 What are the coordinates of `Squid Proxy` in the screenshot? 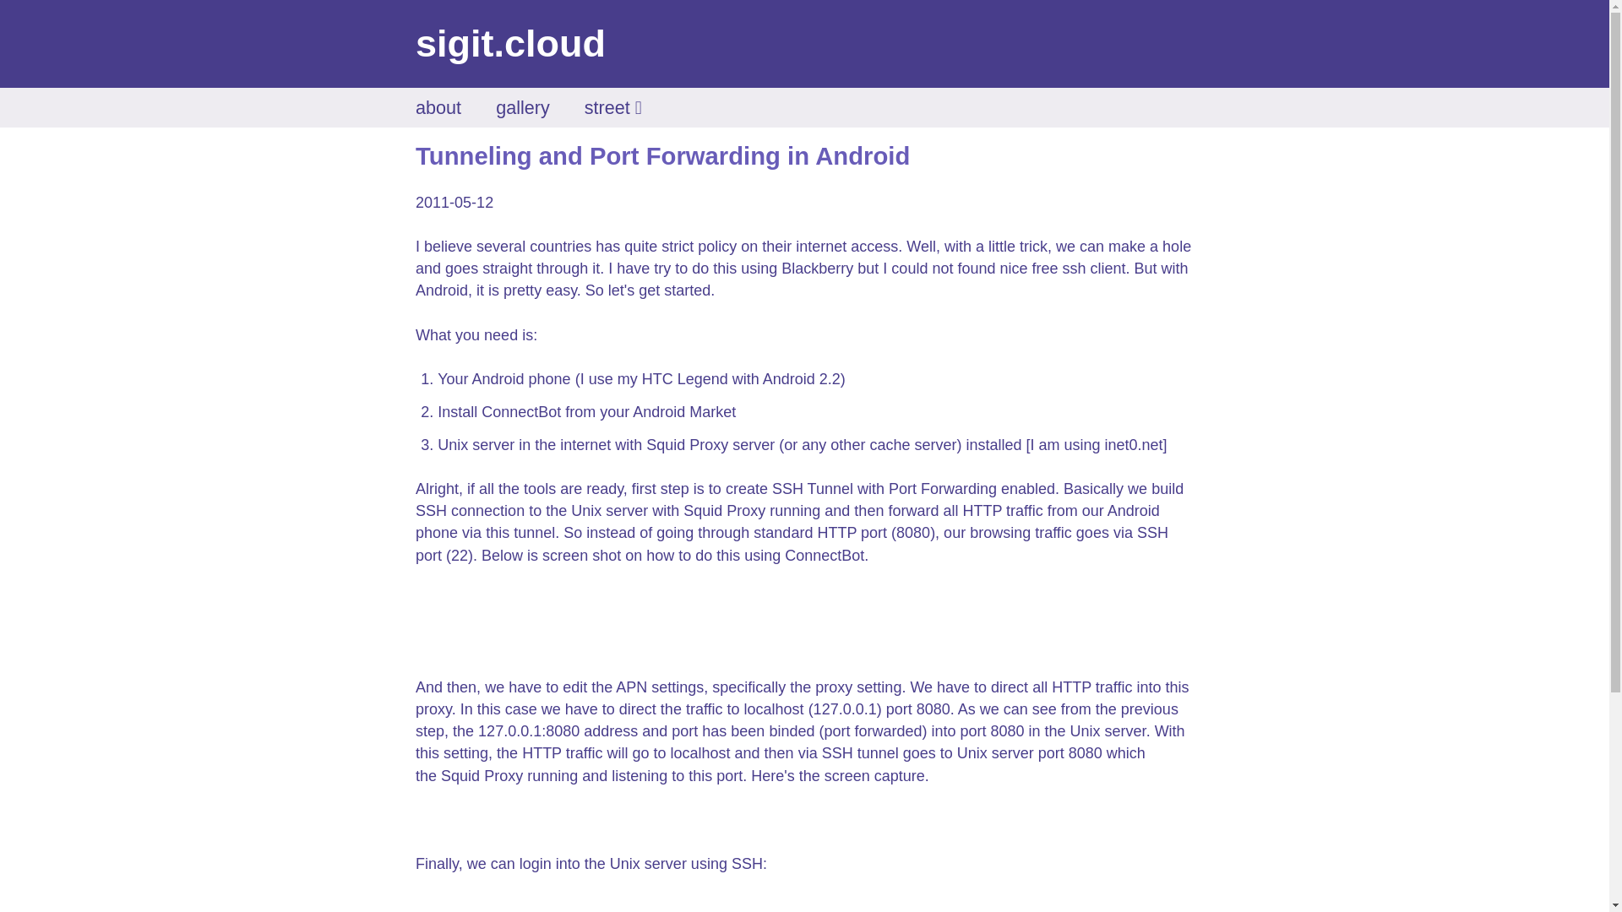 It's located at (724, 510).